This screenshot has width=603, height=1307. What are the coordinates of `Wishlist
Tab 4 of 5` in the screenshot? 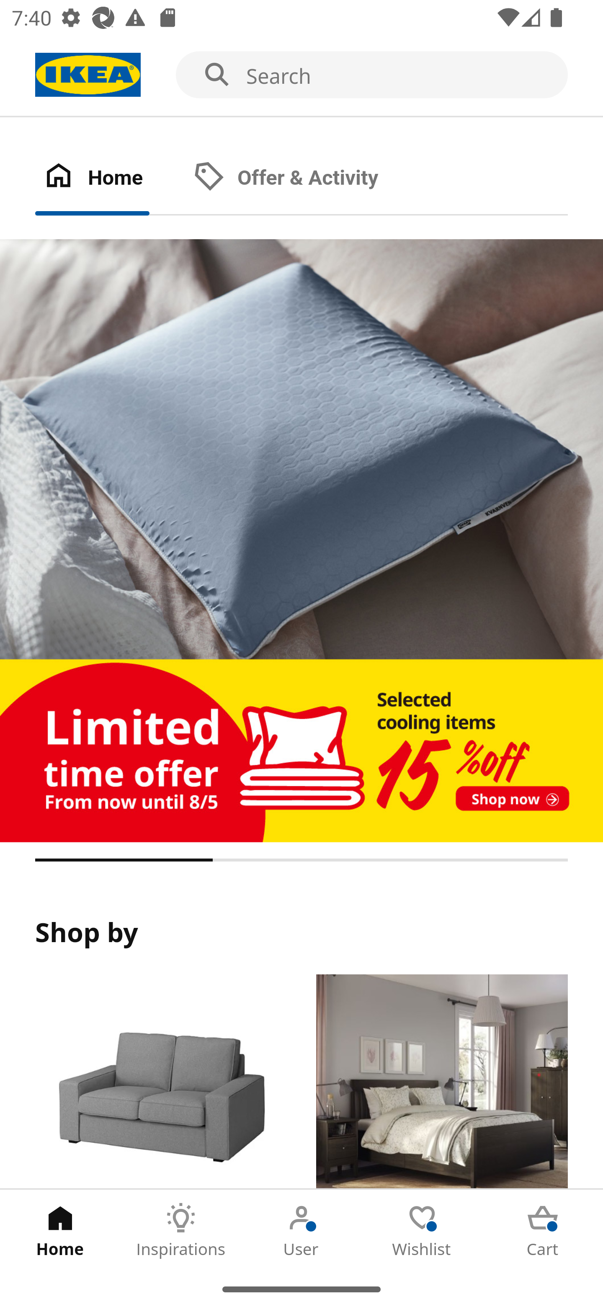 It's located at (422, 1230).